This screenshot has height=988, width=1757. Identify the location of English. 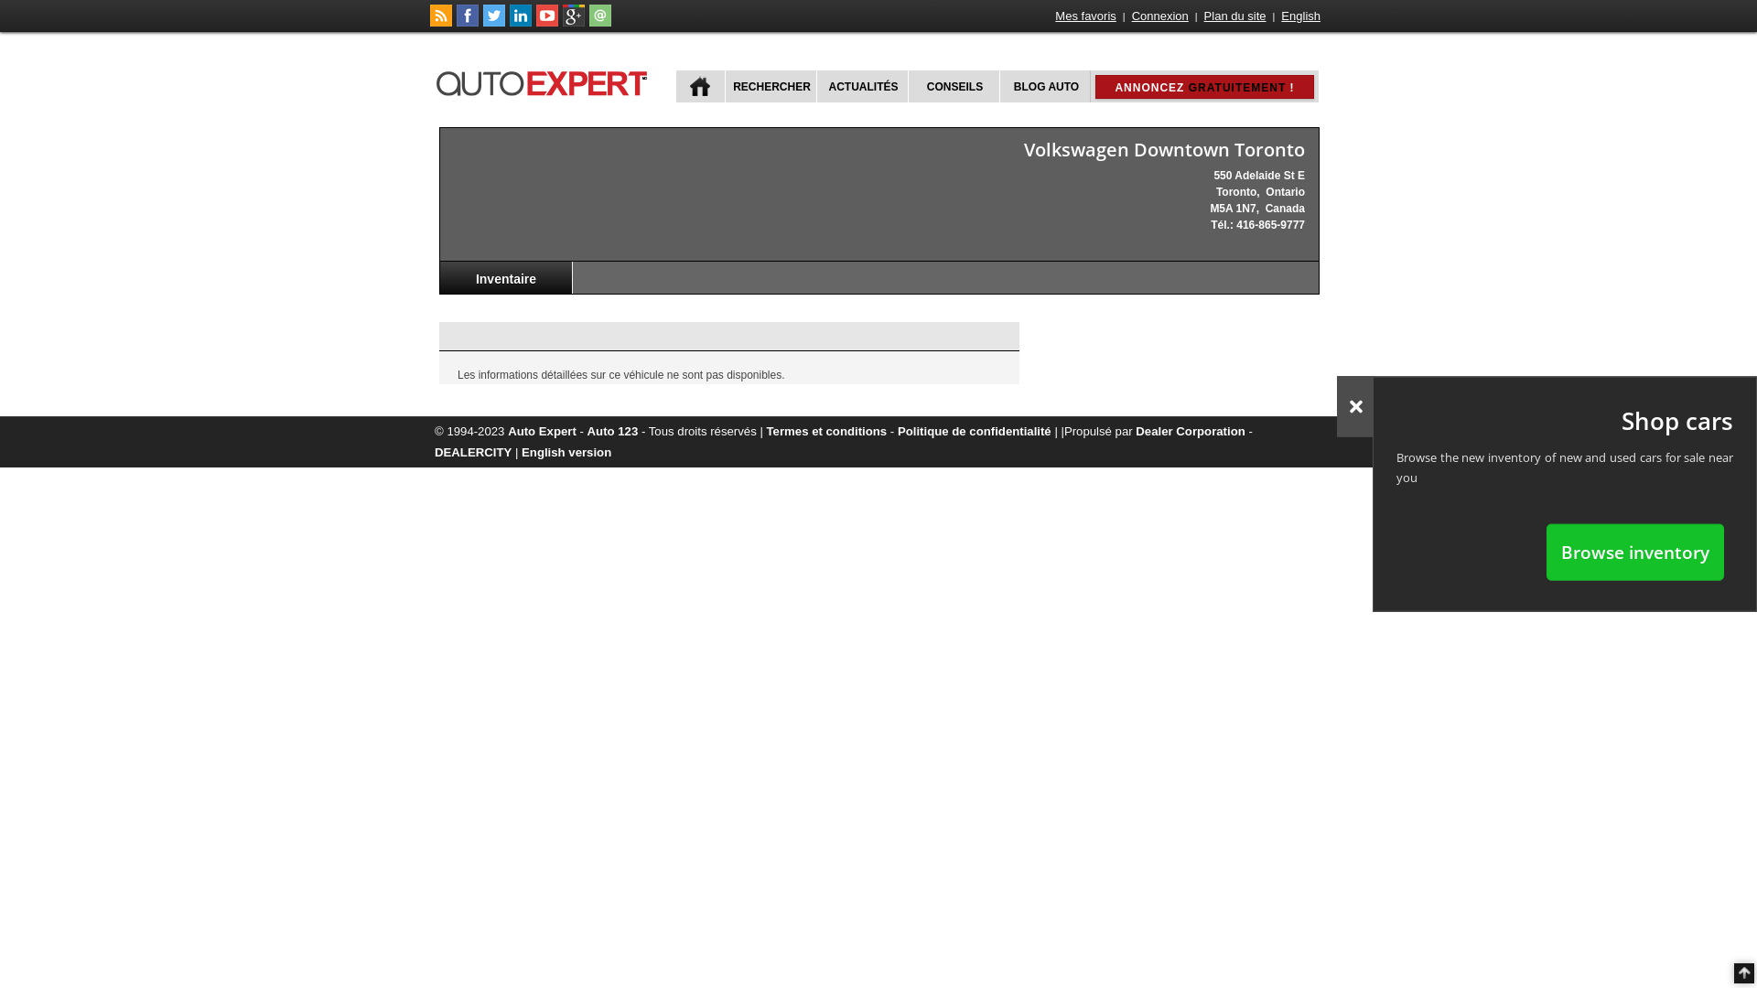
(1301, 16).